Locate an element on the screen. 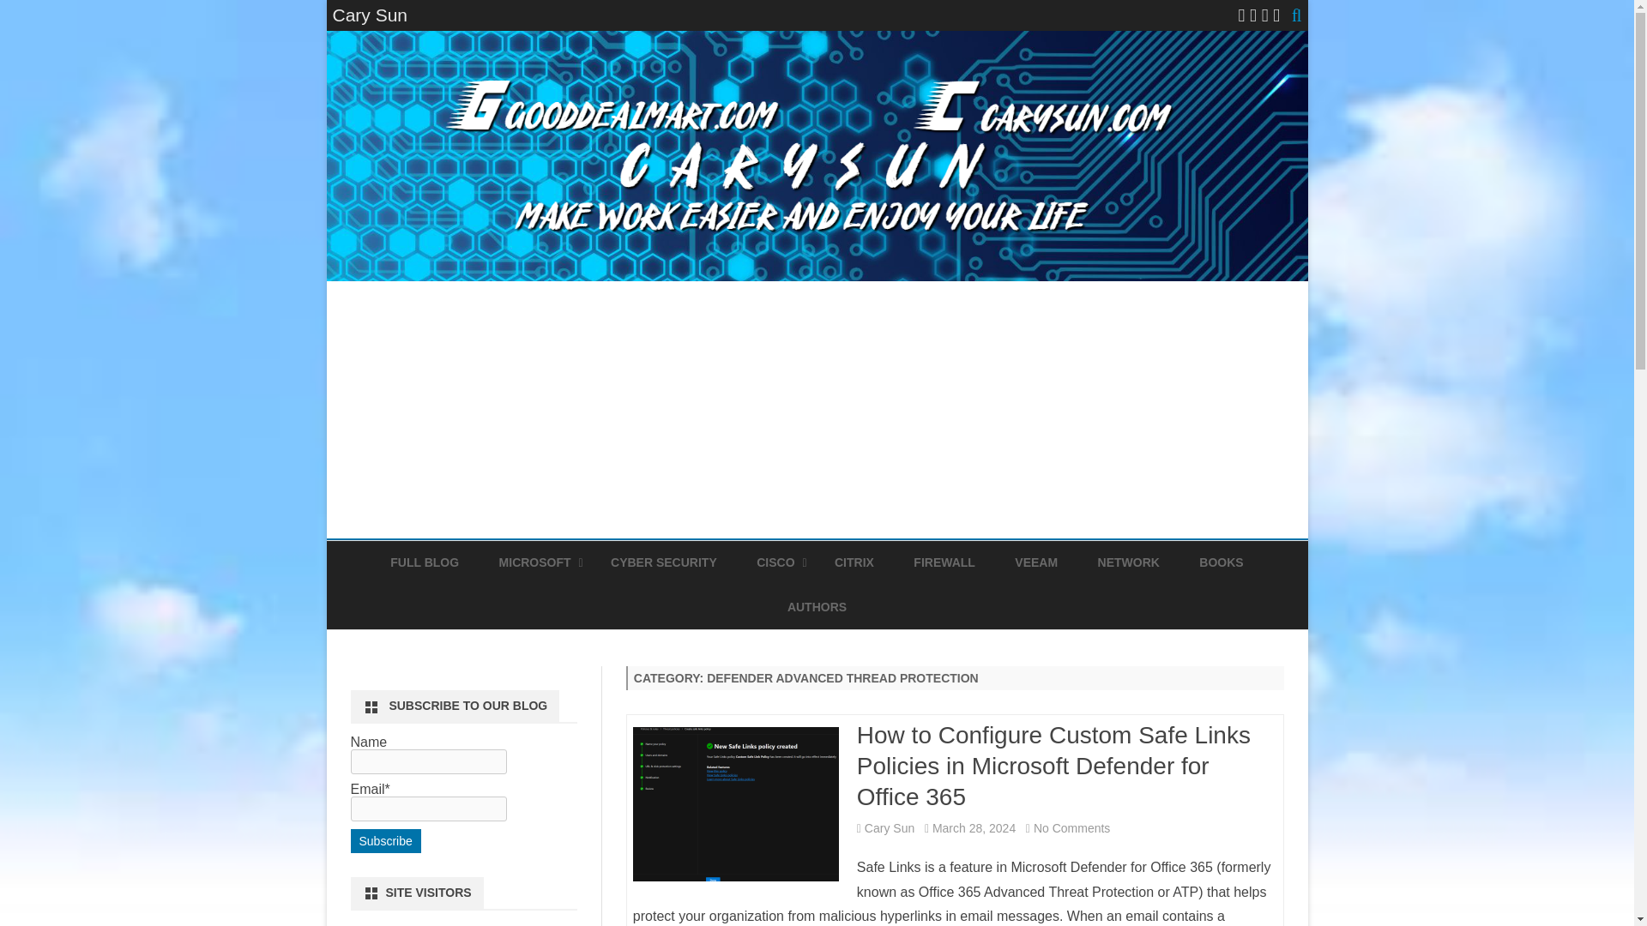 The width and height of the screenshot is (1647, 926). CYBER SECURITY is located at coordinates (664, 562).